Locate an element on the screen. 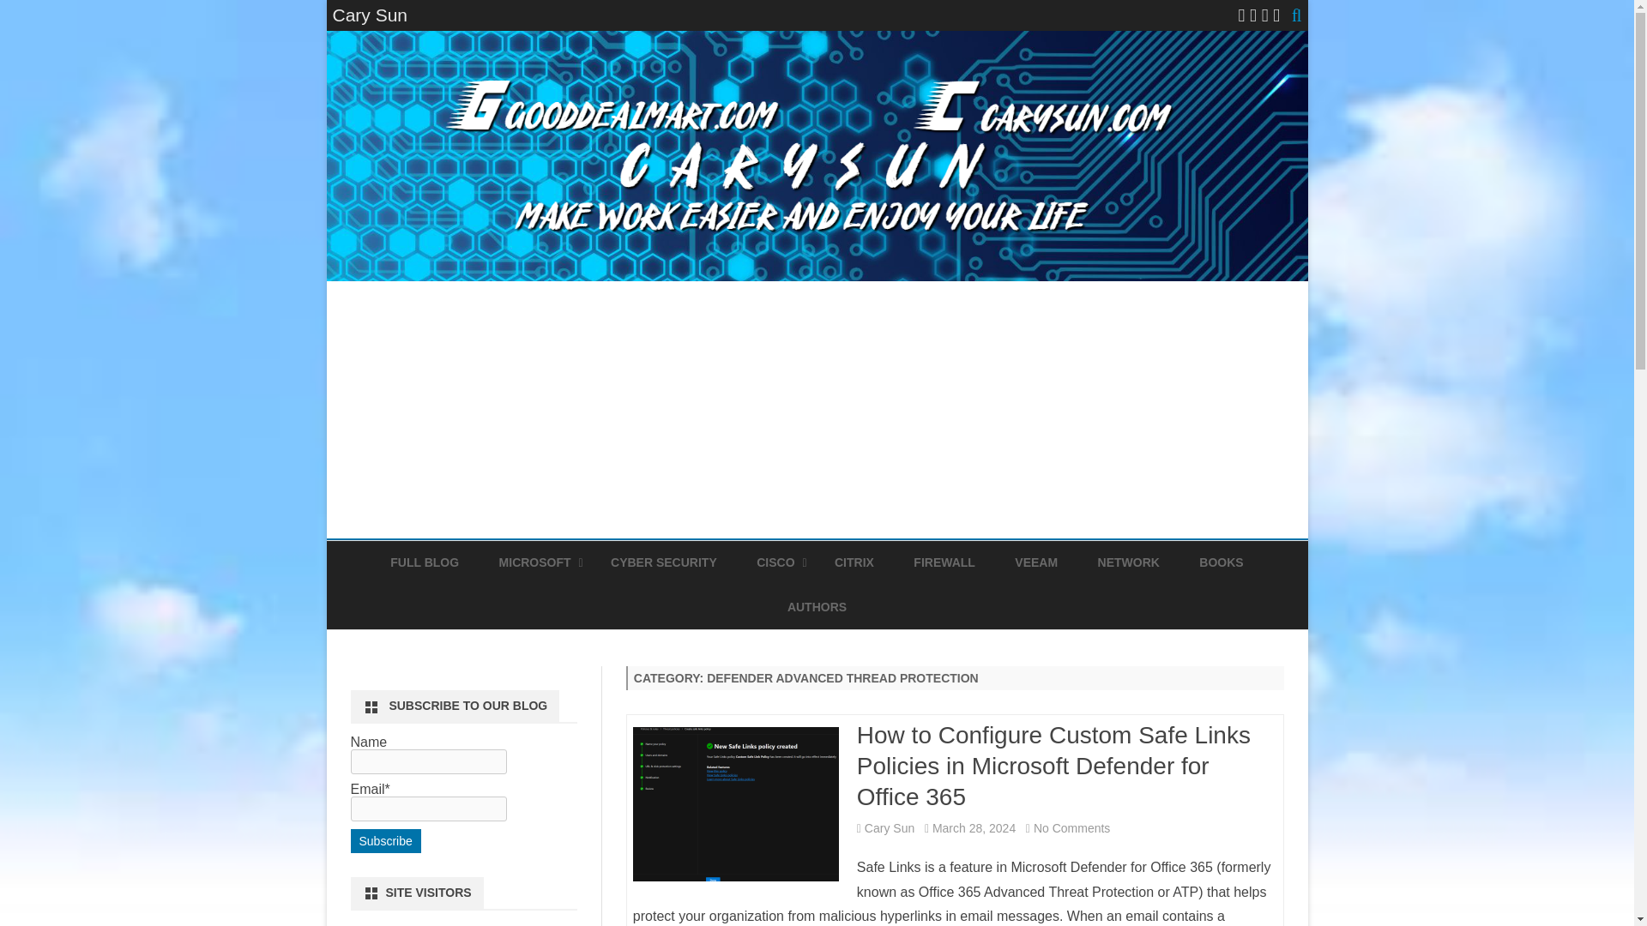 The width and height of the screenshot is (1647, 926). CYBER SECURITY is located at coordinates (664, 562).